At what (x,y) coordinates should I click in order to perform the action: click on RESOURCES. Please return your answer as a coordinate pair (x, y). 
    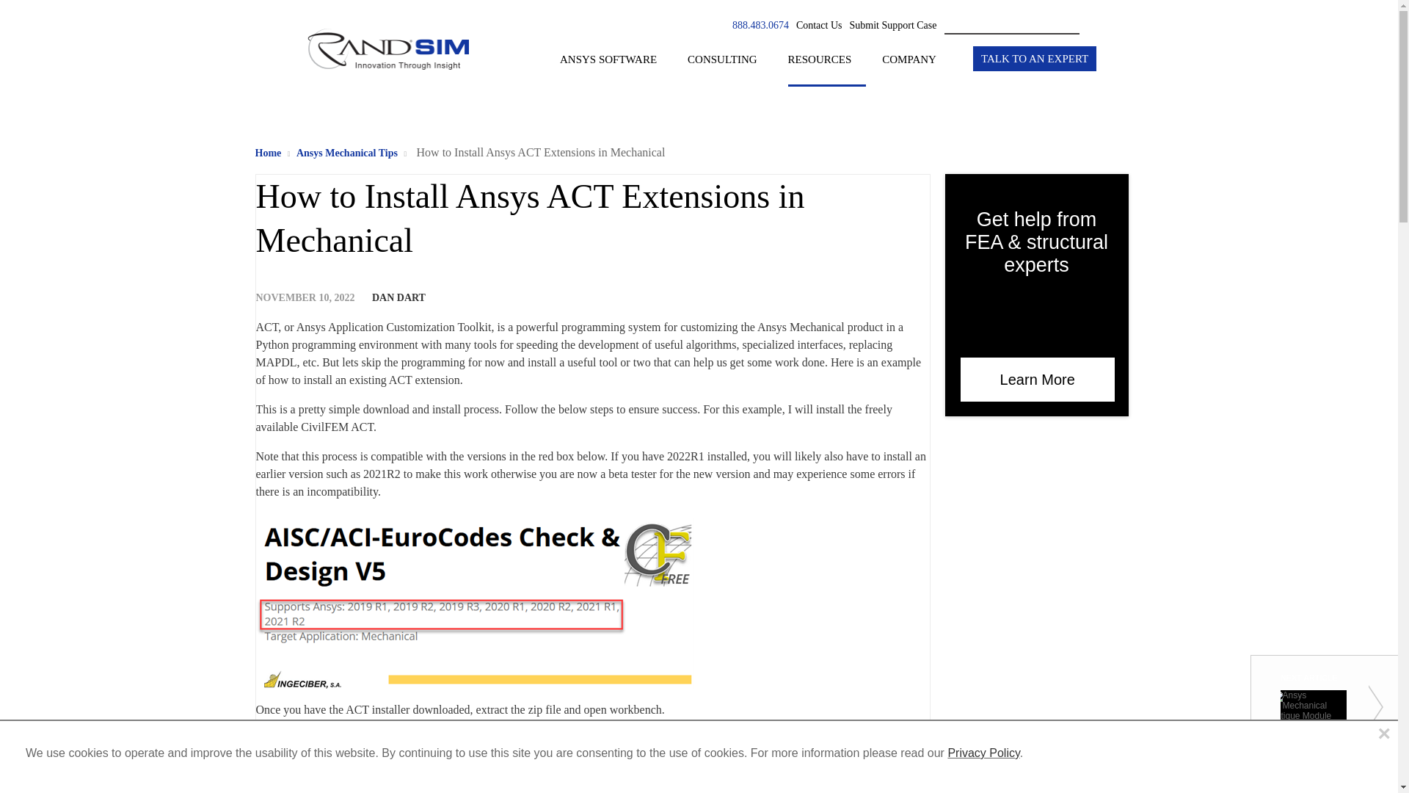
    Looking at the image, I should click on (826, 68).